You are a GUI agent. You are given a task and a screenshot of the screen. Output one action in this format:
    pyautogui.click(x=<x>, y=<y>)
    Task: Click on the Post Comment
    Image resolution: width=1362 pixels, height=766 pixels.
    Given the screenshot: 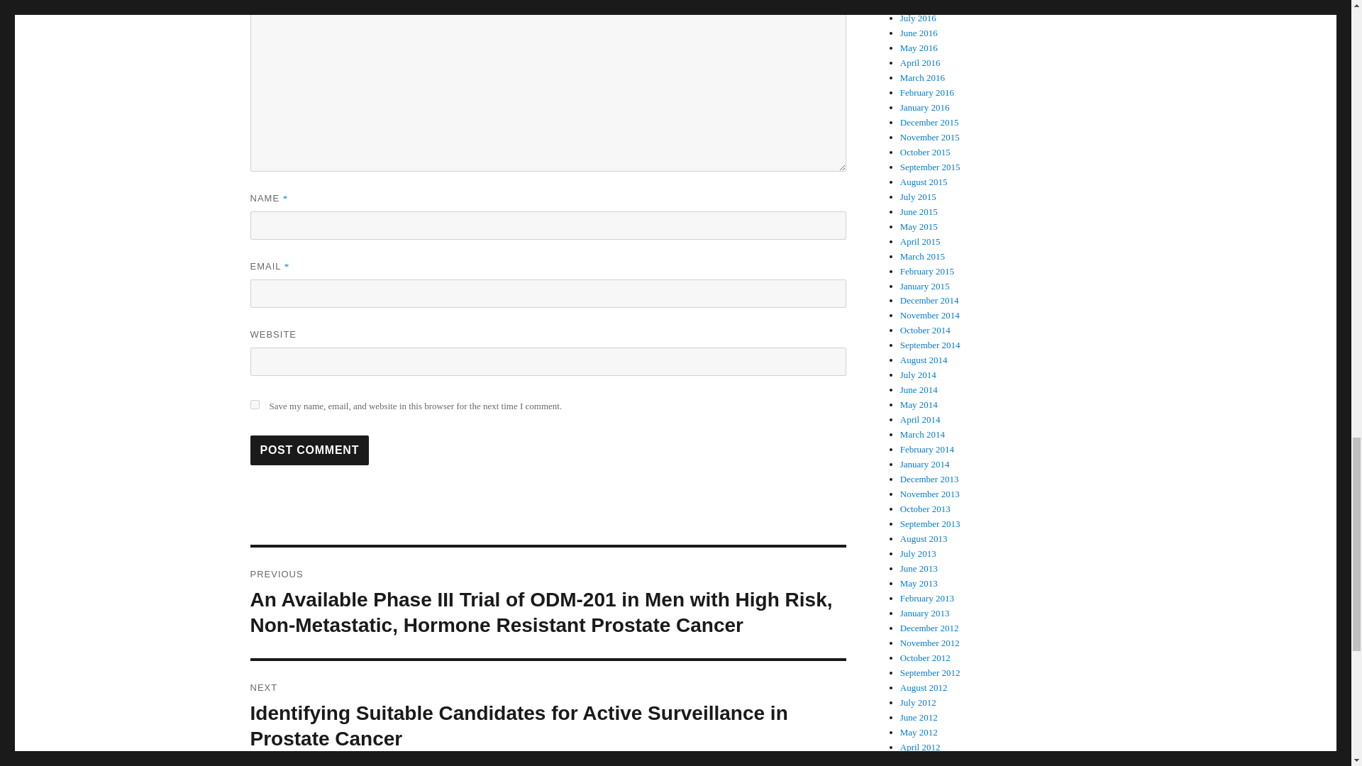 What is the action you would take?
    pyautogui.click(x=309, y=450)
    